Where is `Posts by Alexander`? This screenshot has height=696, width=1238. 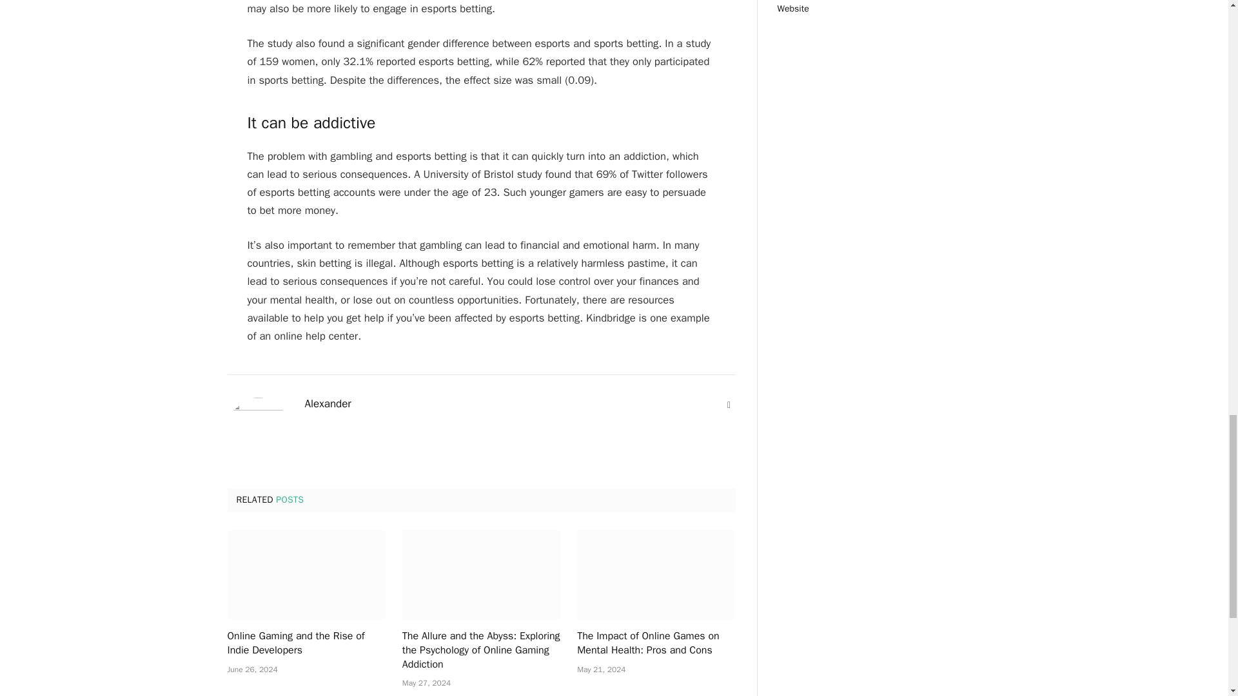 Posts by Alexander is located at coordinates (328, 403).